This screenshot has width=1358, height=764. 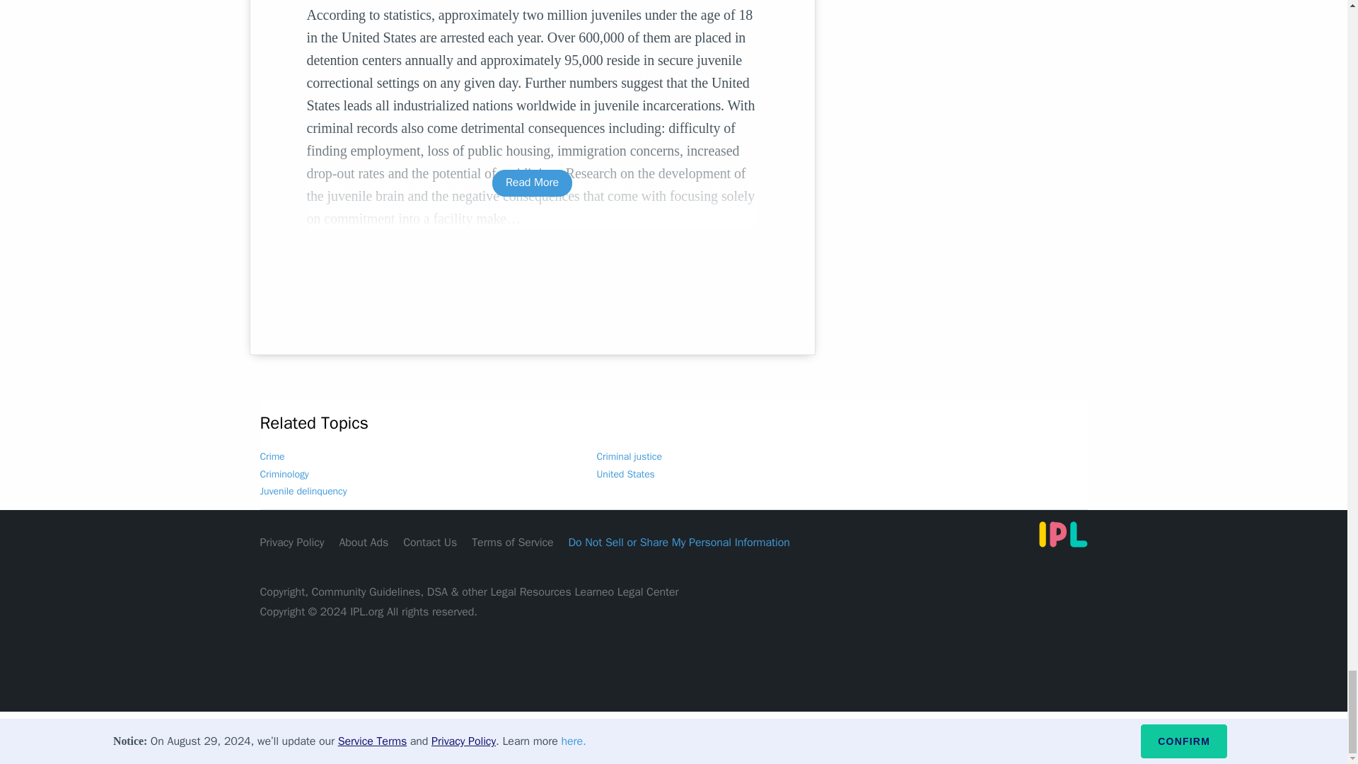 I want to click on Crime, so click(x=273, y=457).